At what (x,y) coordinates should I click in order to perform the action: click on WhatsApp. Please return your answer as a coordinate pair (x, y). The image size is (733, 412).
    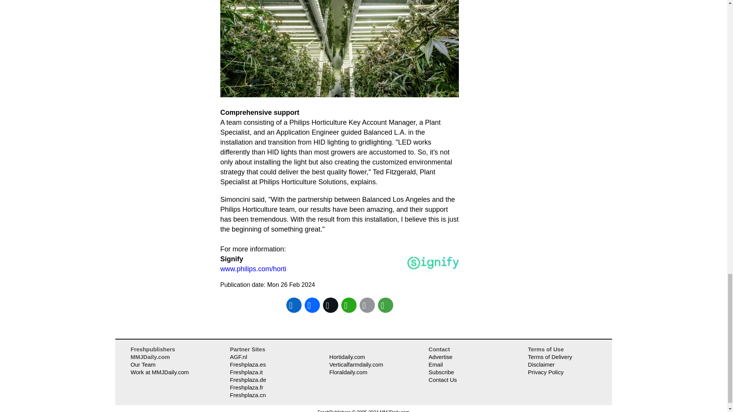
    Looking at the image, I should click on (349, 305).